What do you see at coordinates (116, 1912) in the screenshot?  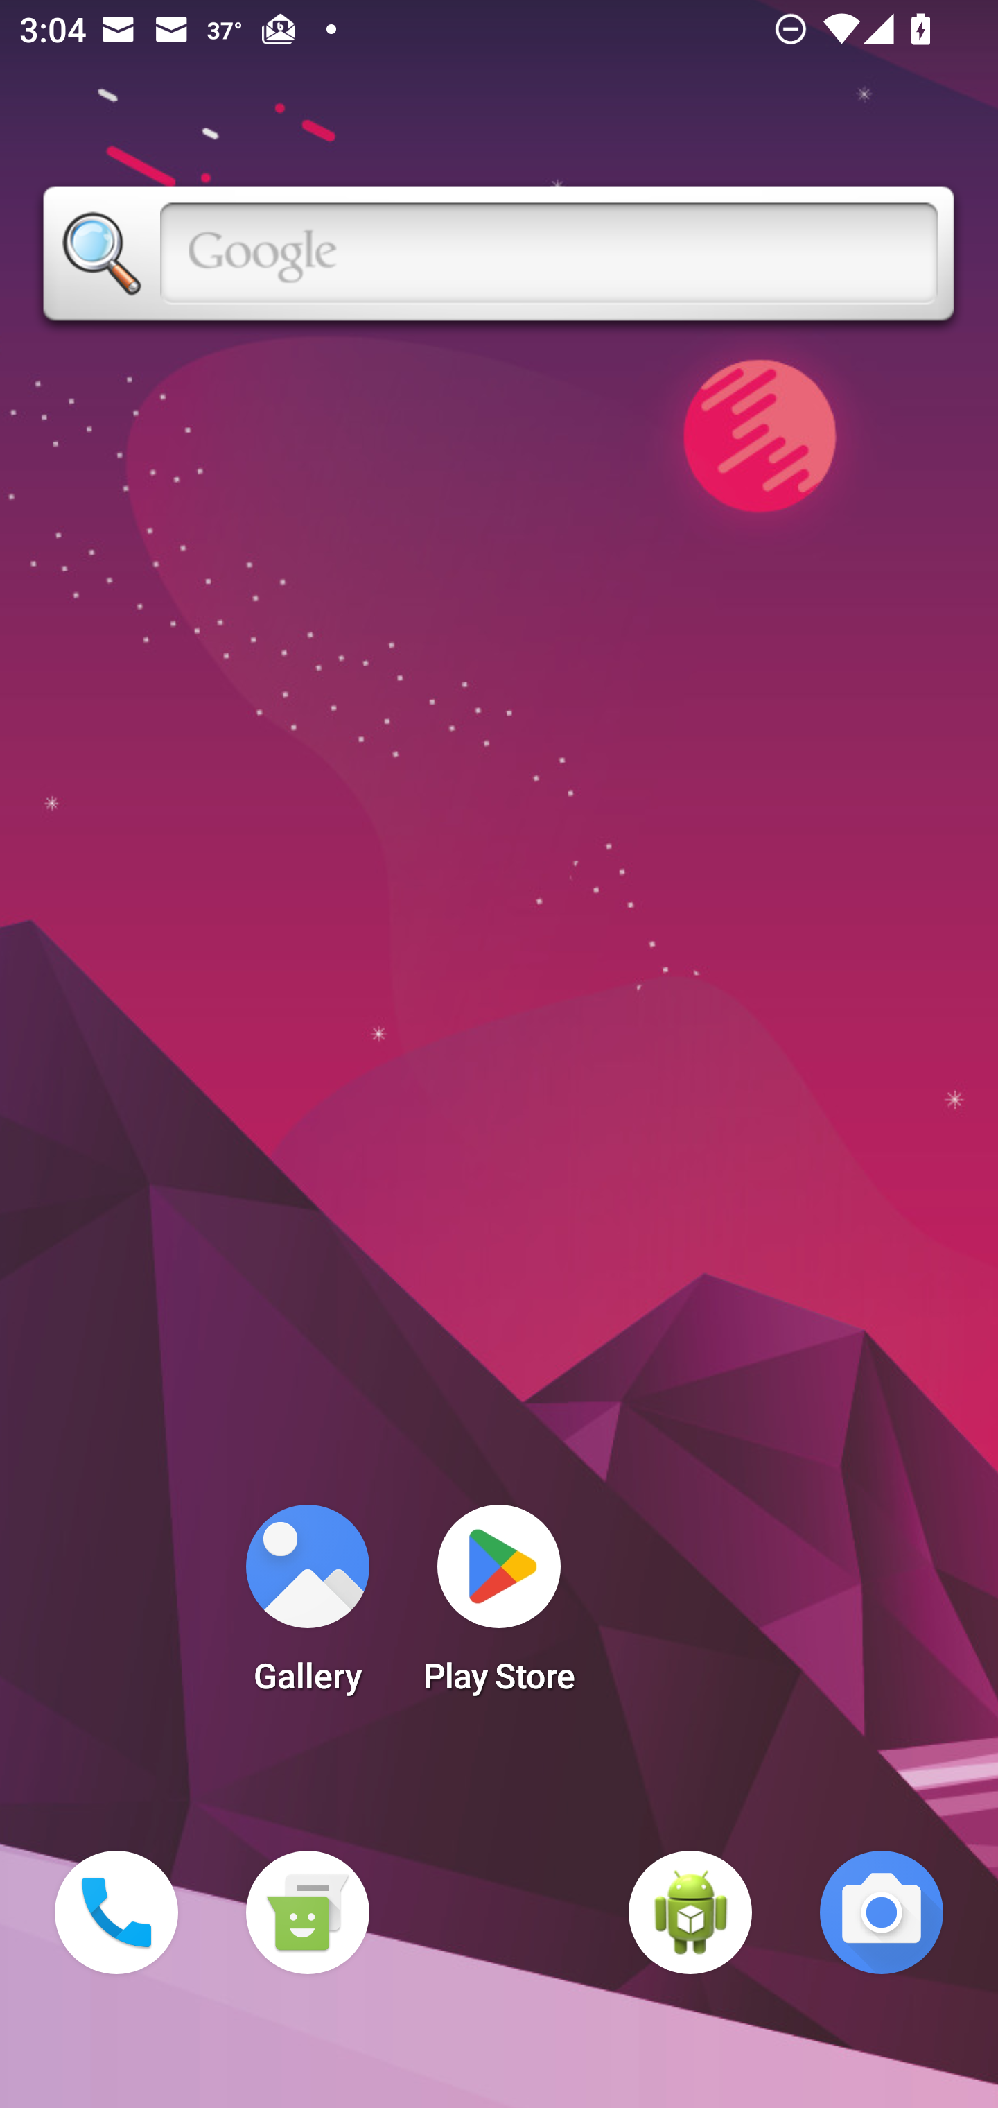 I see `Phone` at bounding box center [116, 1912].